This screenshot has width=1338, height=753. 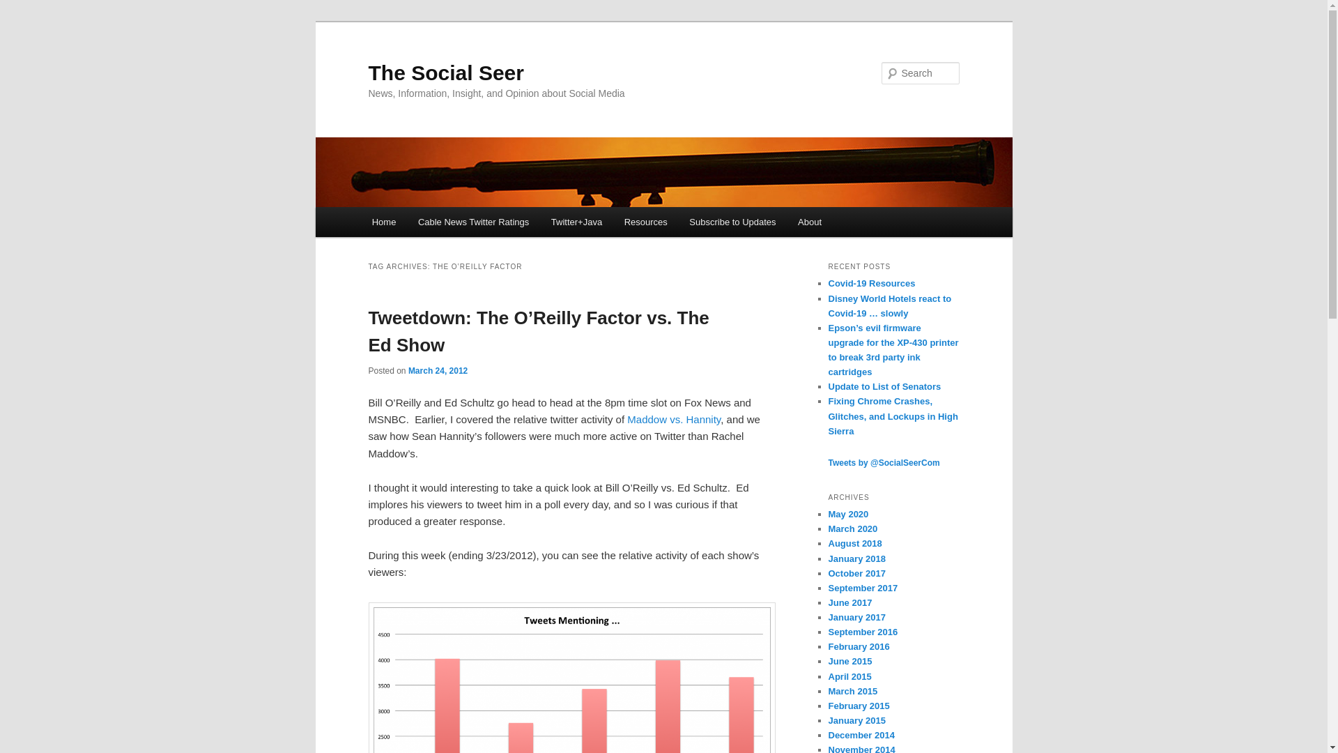 I want to click on Cable News Twitter Ratings, so click(x=473, y=222).